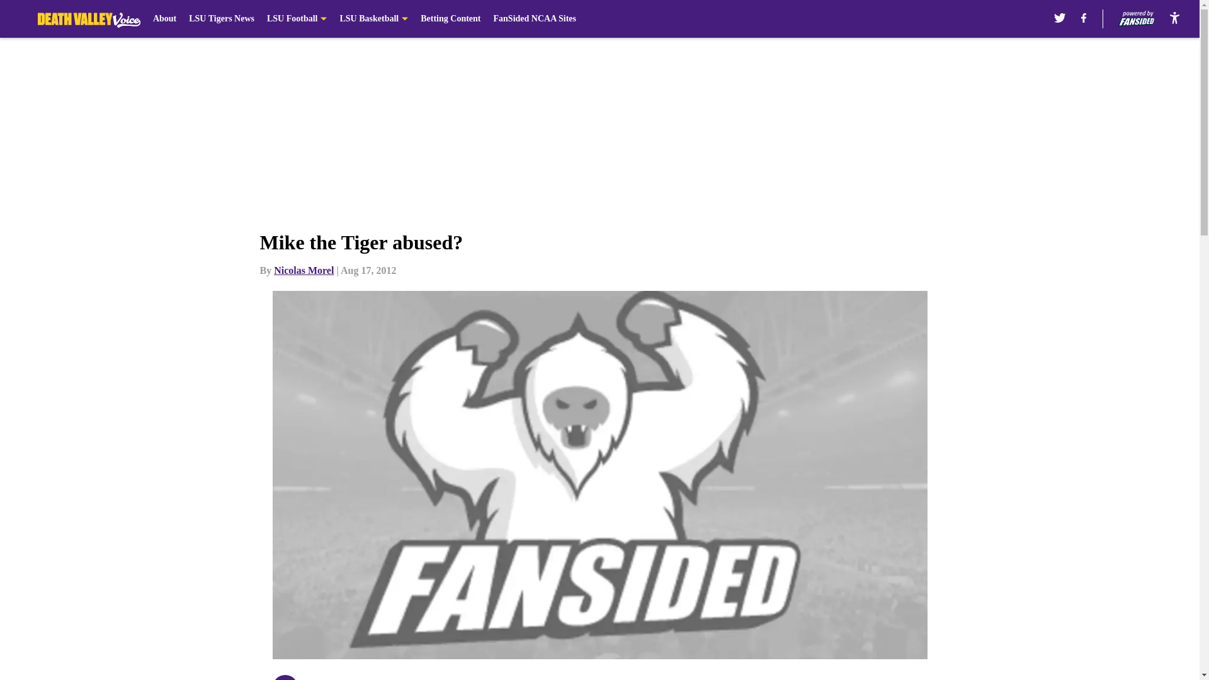 Image resolution: width=1209 pixels, height=680 pixels. What do you see at coordinates (304, 271) in the screenshot?
I see `Nicolas Morel` at bounding box center [304, 271].